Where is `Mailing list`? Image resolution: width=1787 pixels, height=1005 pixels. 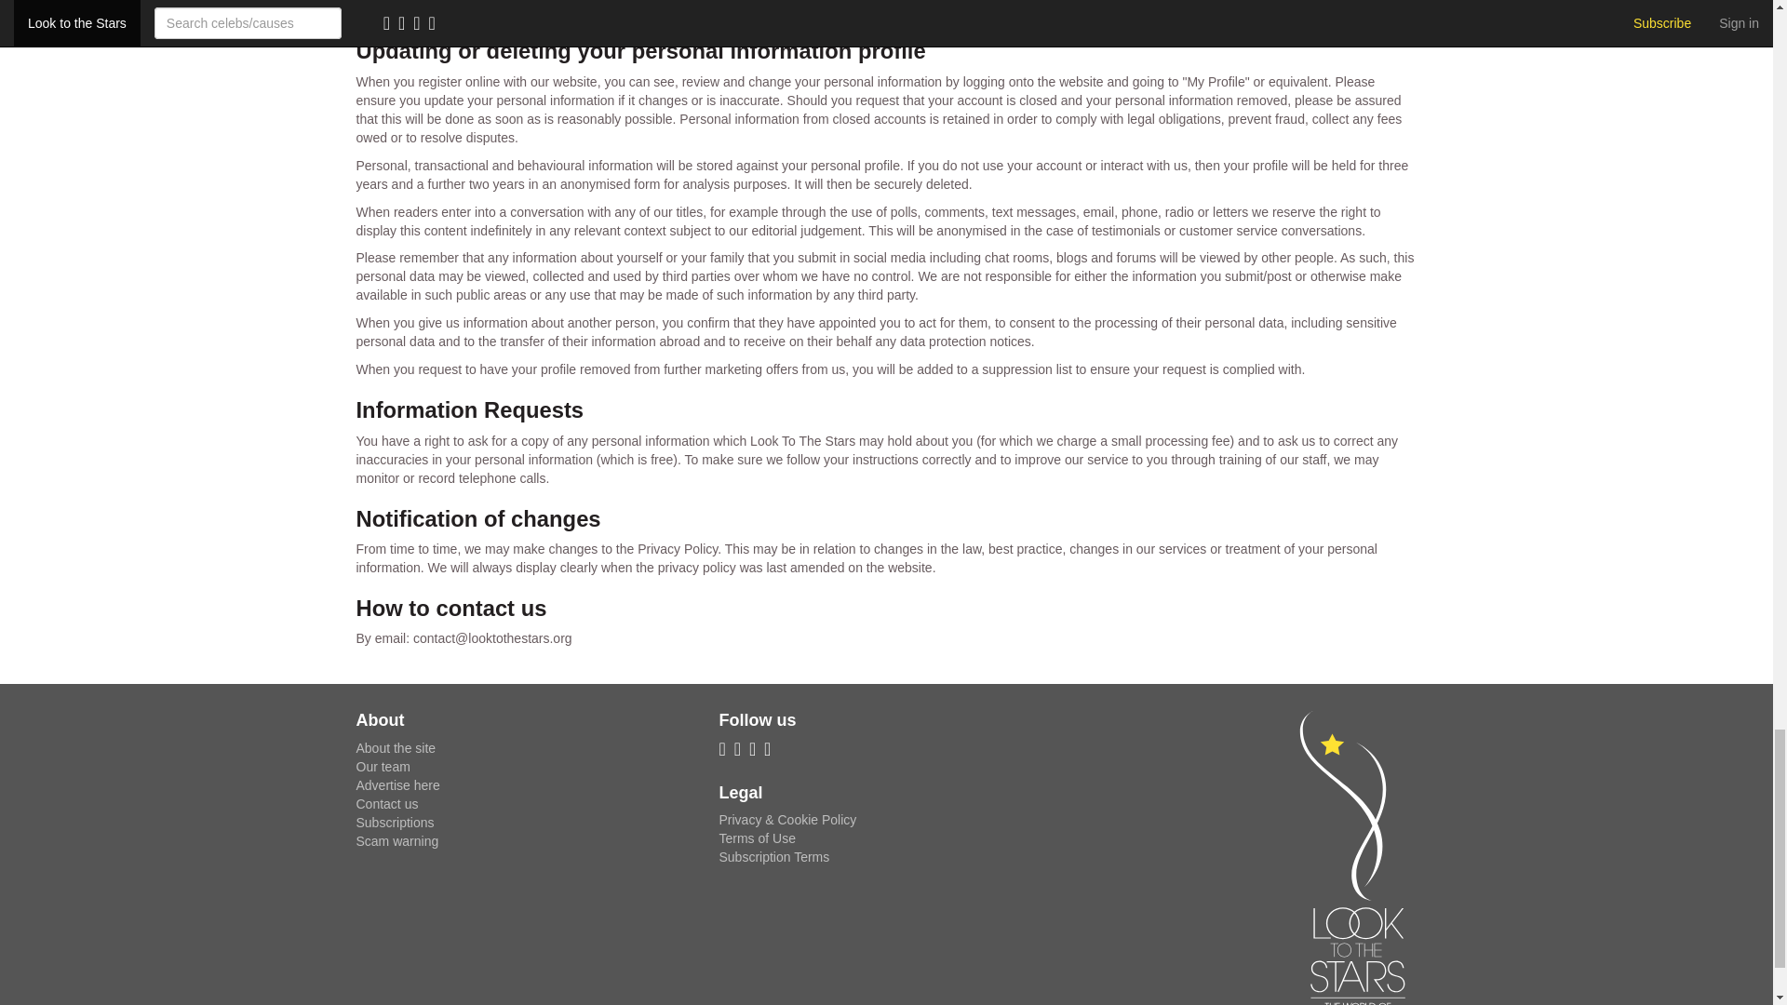 Mailing list is located at coordinates (741, 751).